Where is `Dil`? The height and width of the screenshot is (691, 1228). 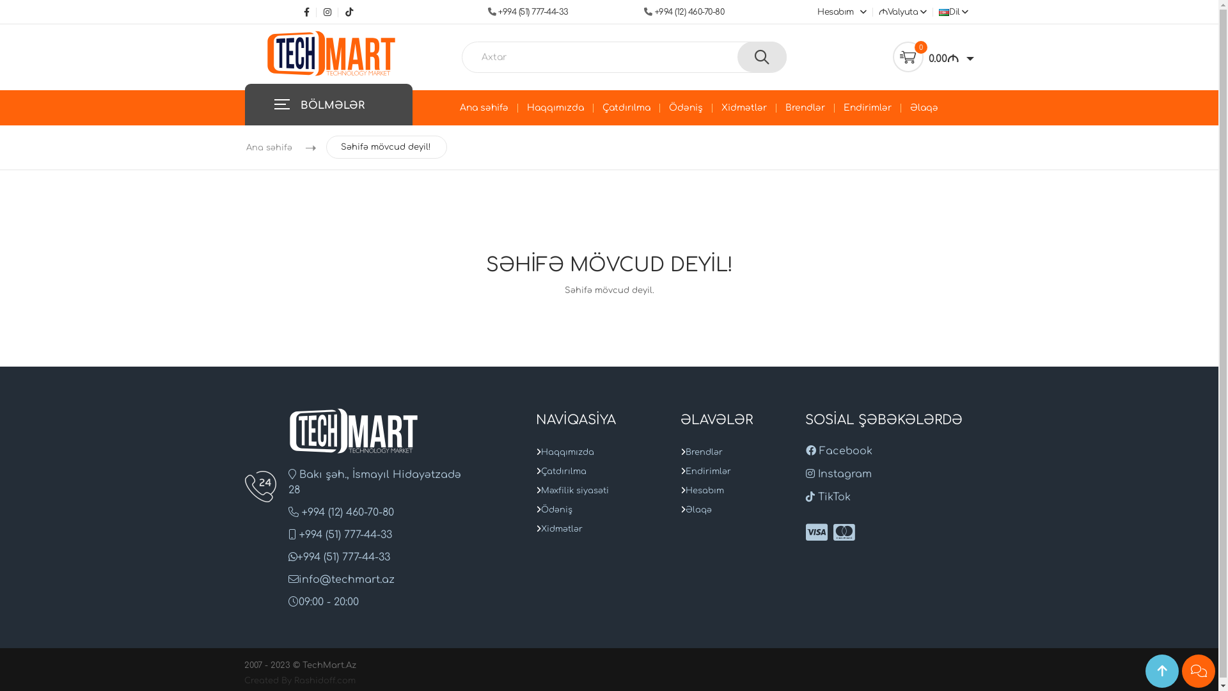
Dil is located at coordinates (952, 12).